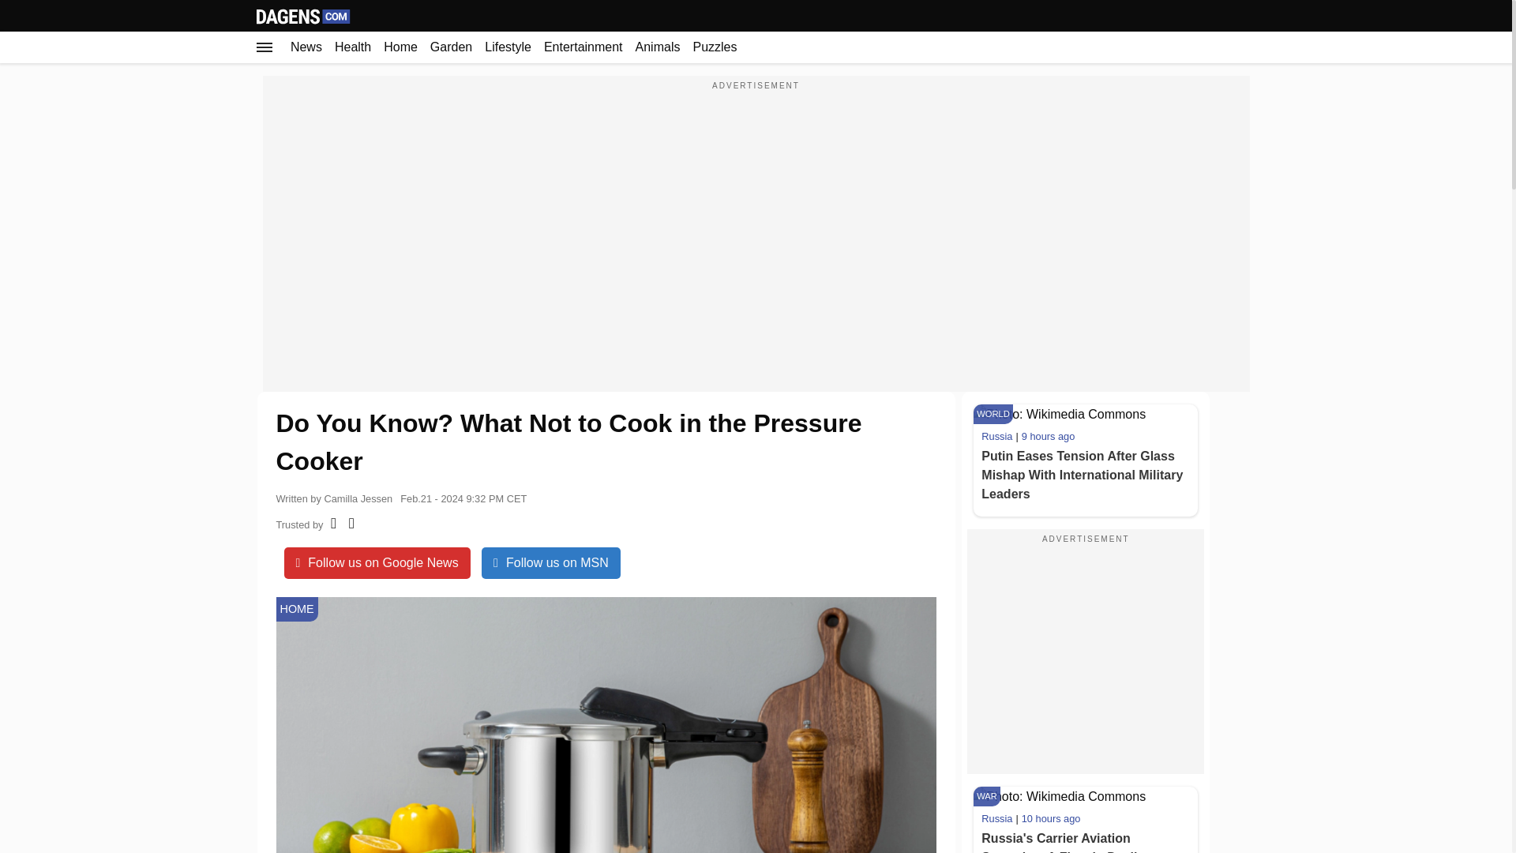  I want to click on Home, so click(401, 47).